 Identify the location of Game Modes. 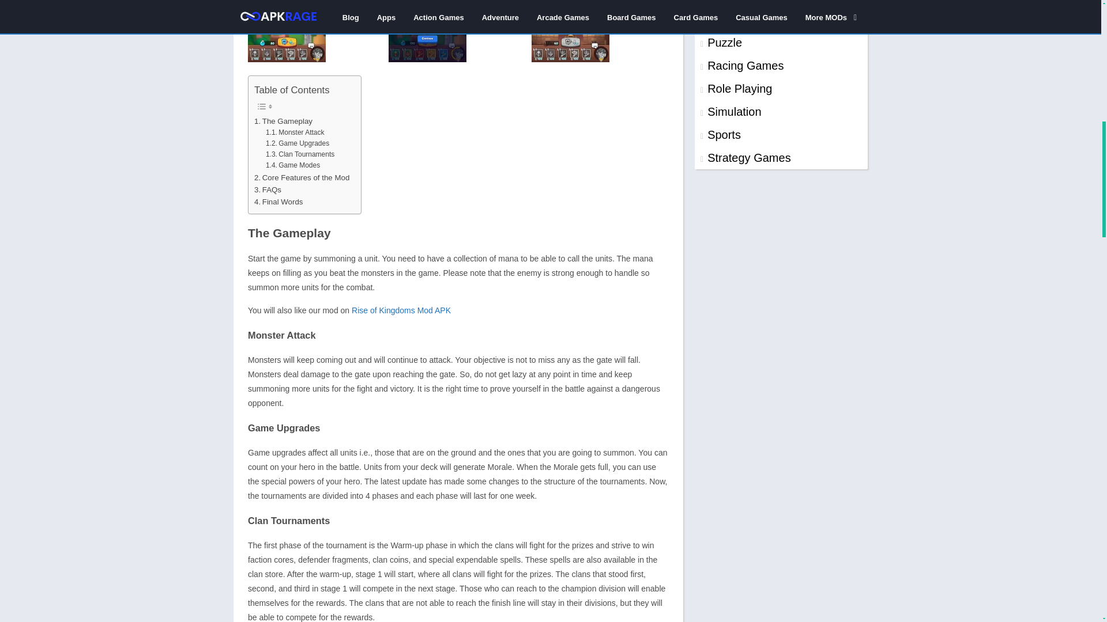
(292, 165).